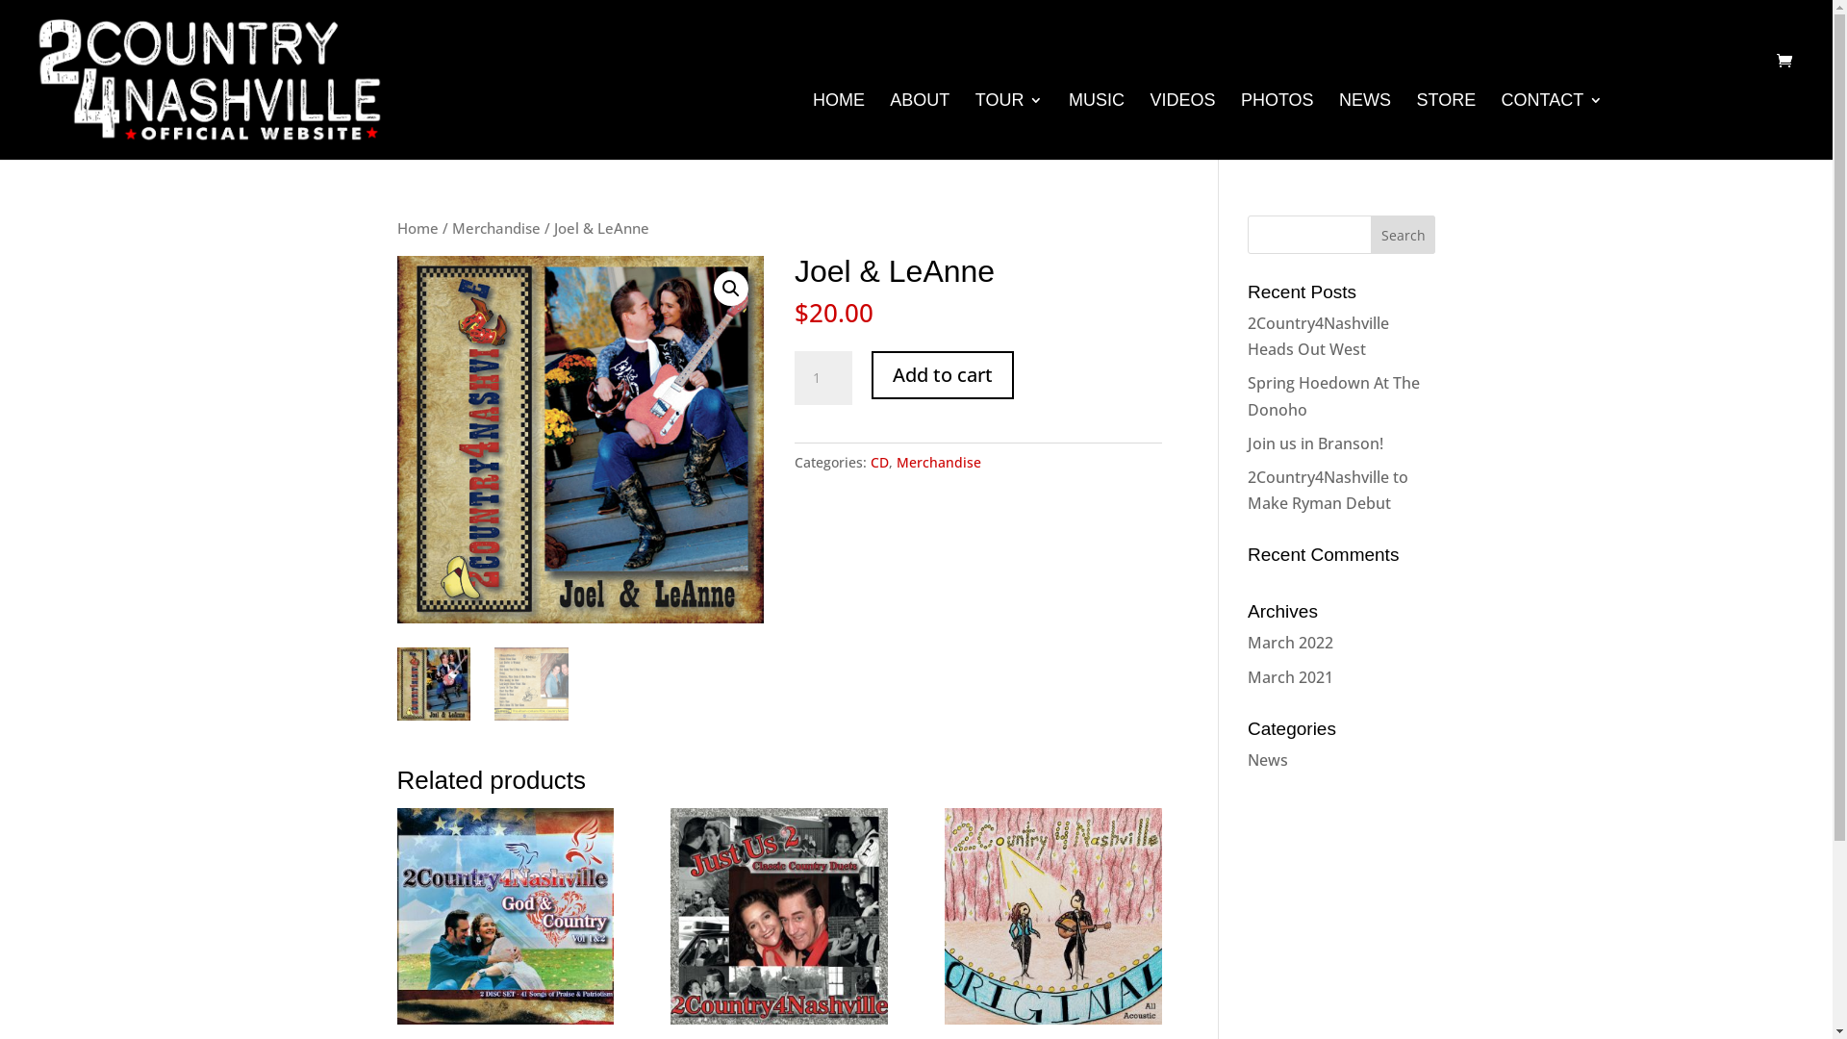  Describe the element at coordinates (1291, 643) in the screenshot. I see `March 2022` at that location.